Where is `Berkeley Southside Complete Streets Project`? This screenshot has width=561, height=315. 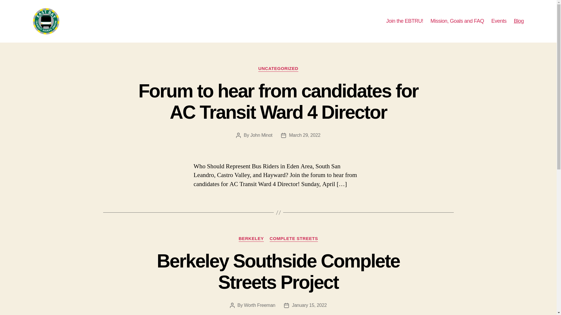
Berkeley Southside Complete Streets Project is located at coordinates (278, 272).